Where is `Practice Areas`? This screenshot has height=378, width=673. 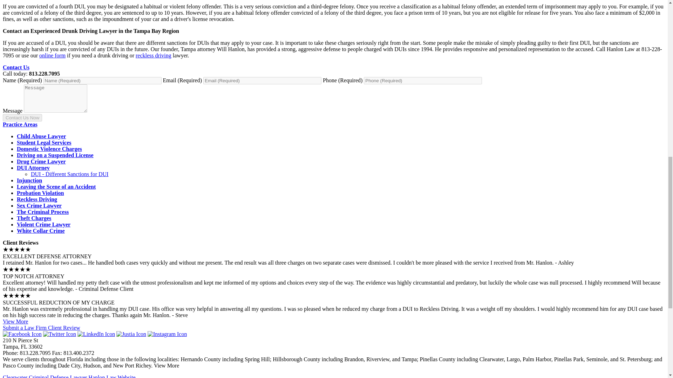 Practice Areas is located at coordinates (20, 124).